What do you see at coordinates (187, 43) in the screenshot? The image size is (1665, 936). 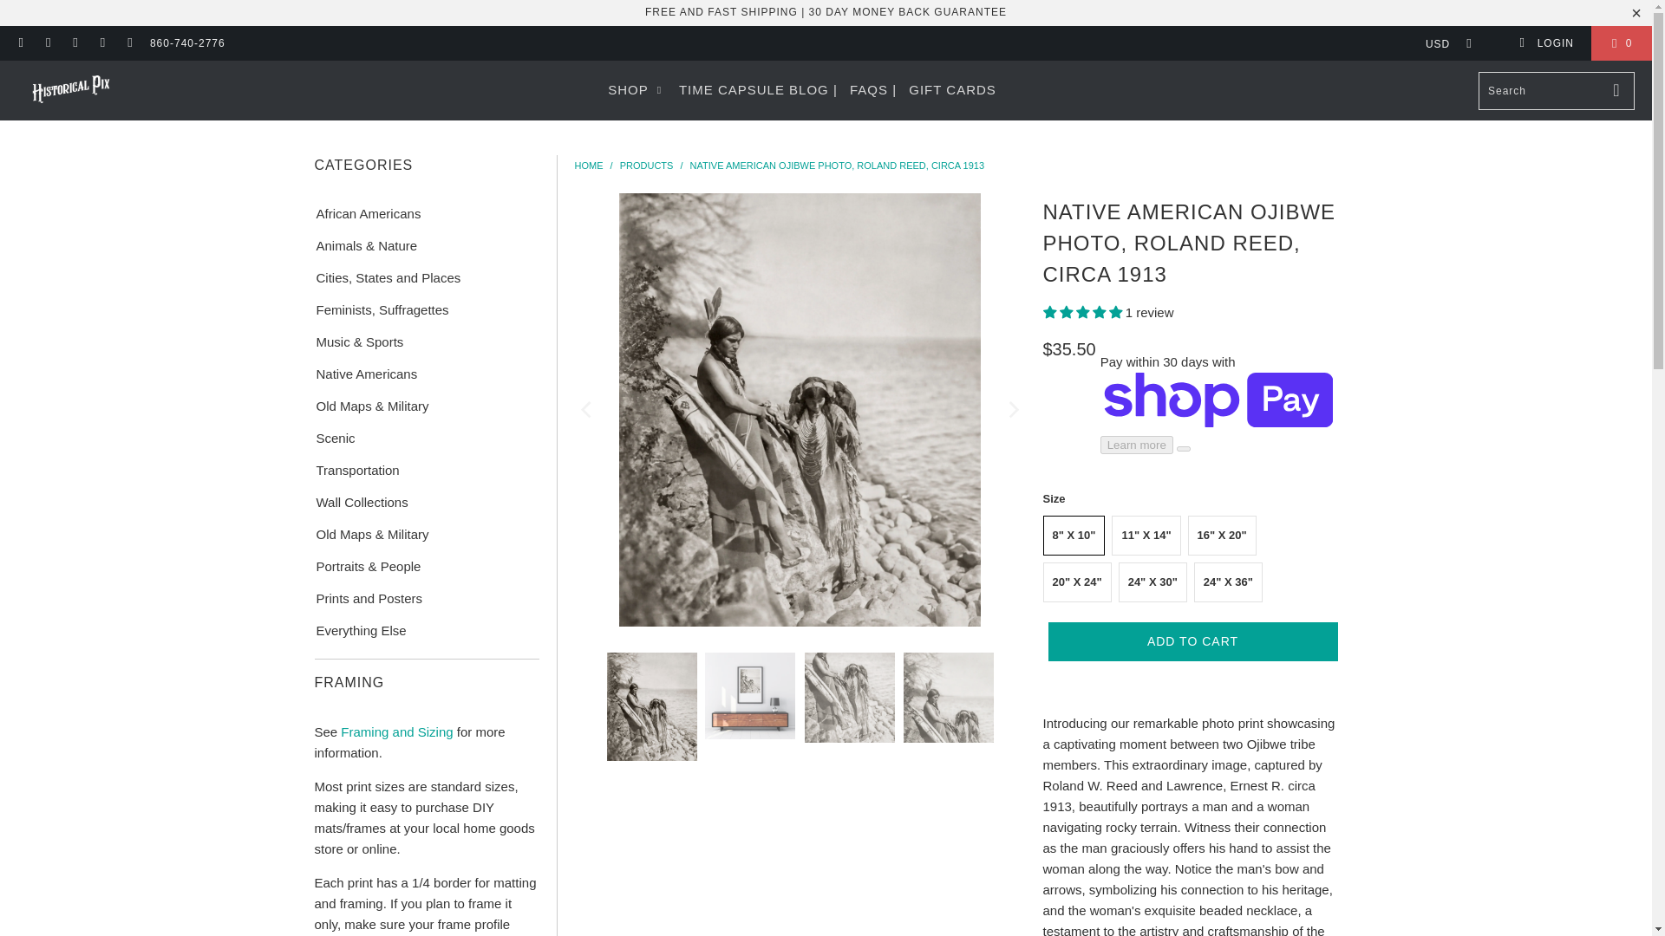 I see `860-740-2776` at bounding box center [187, 43].